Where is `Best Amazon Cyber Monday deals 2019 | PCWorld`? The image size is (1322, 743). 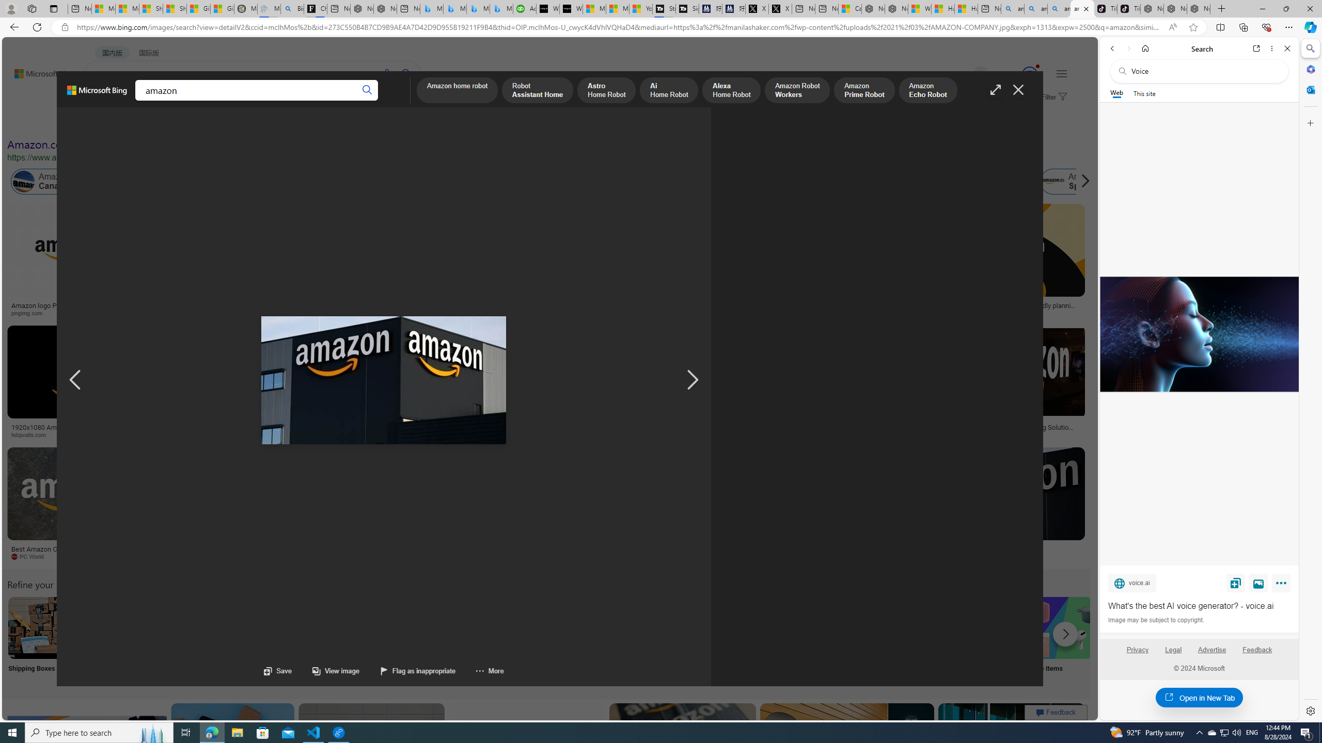
Best Amazon Cyber Monday deals 2019 | PCWorld is located at coordinates (75, 552).